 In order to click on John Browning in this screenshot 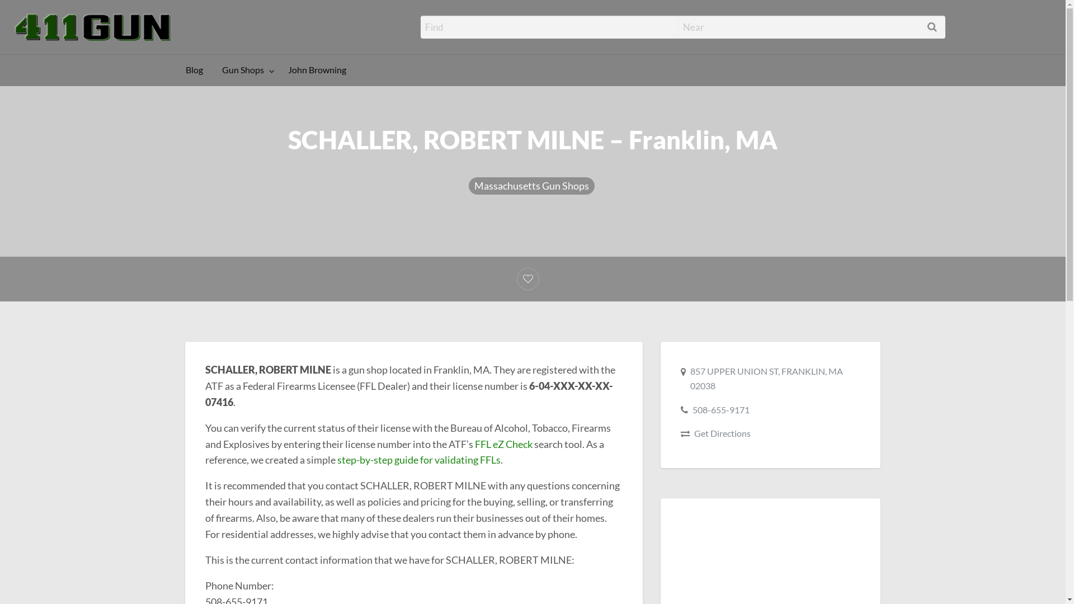, I will do `click(317, 70)`.